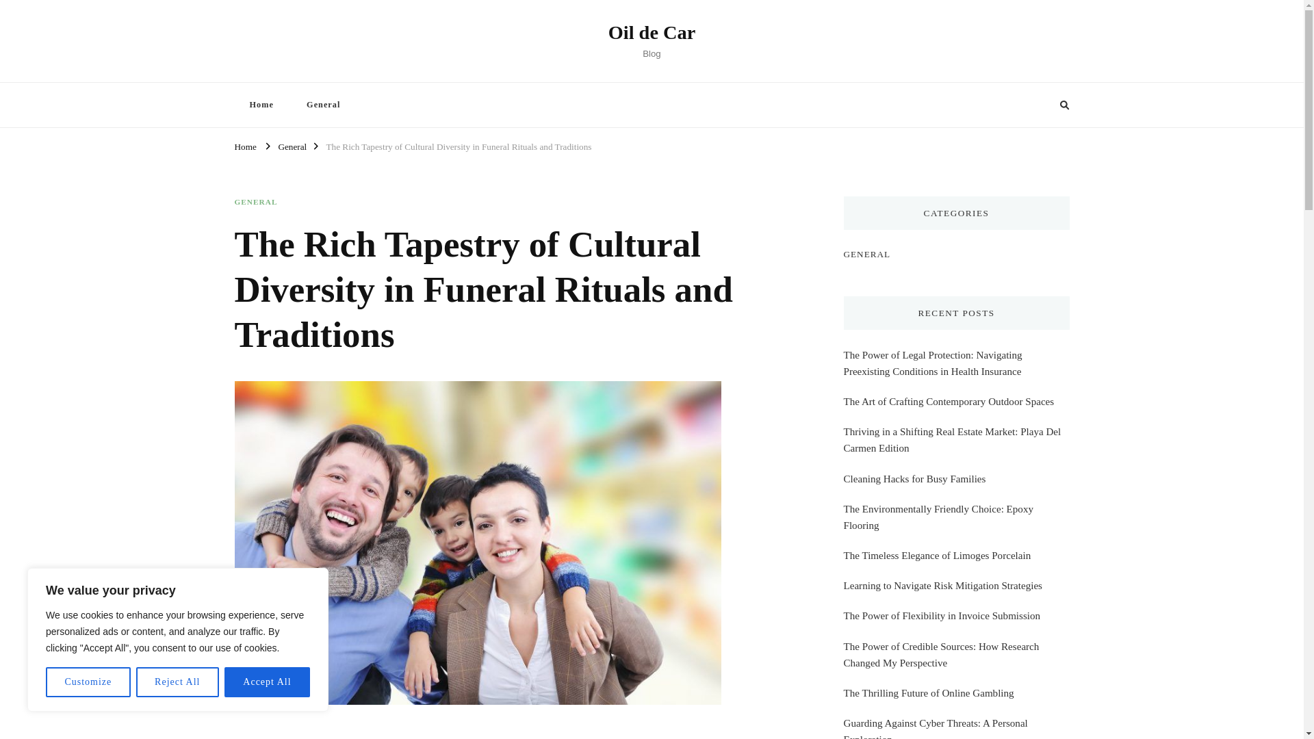 This screenshot has width=1314, height=739. Describe the element at coordinates (267, 682) in the screenshot. I see `Accept All` at that location.